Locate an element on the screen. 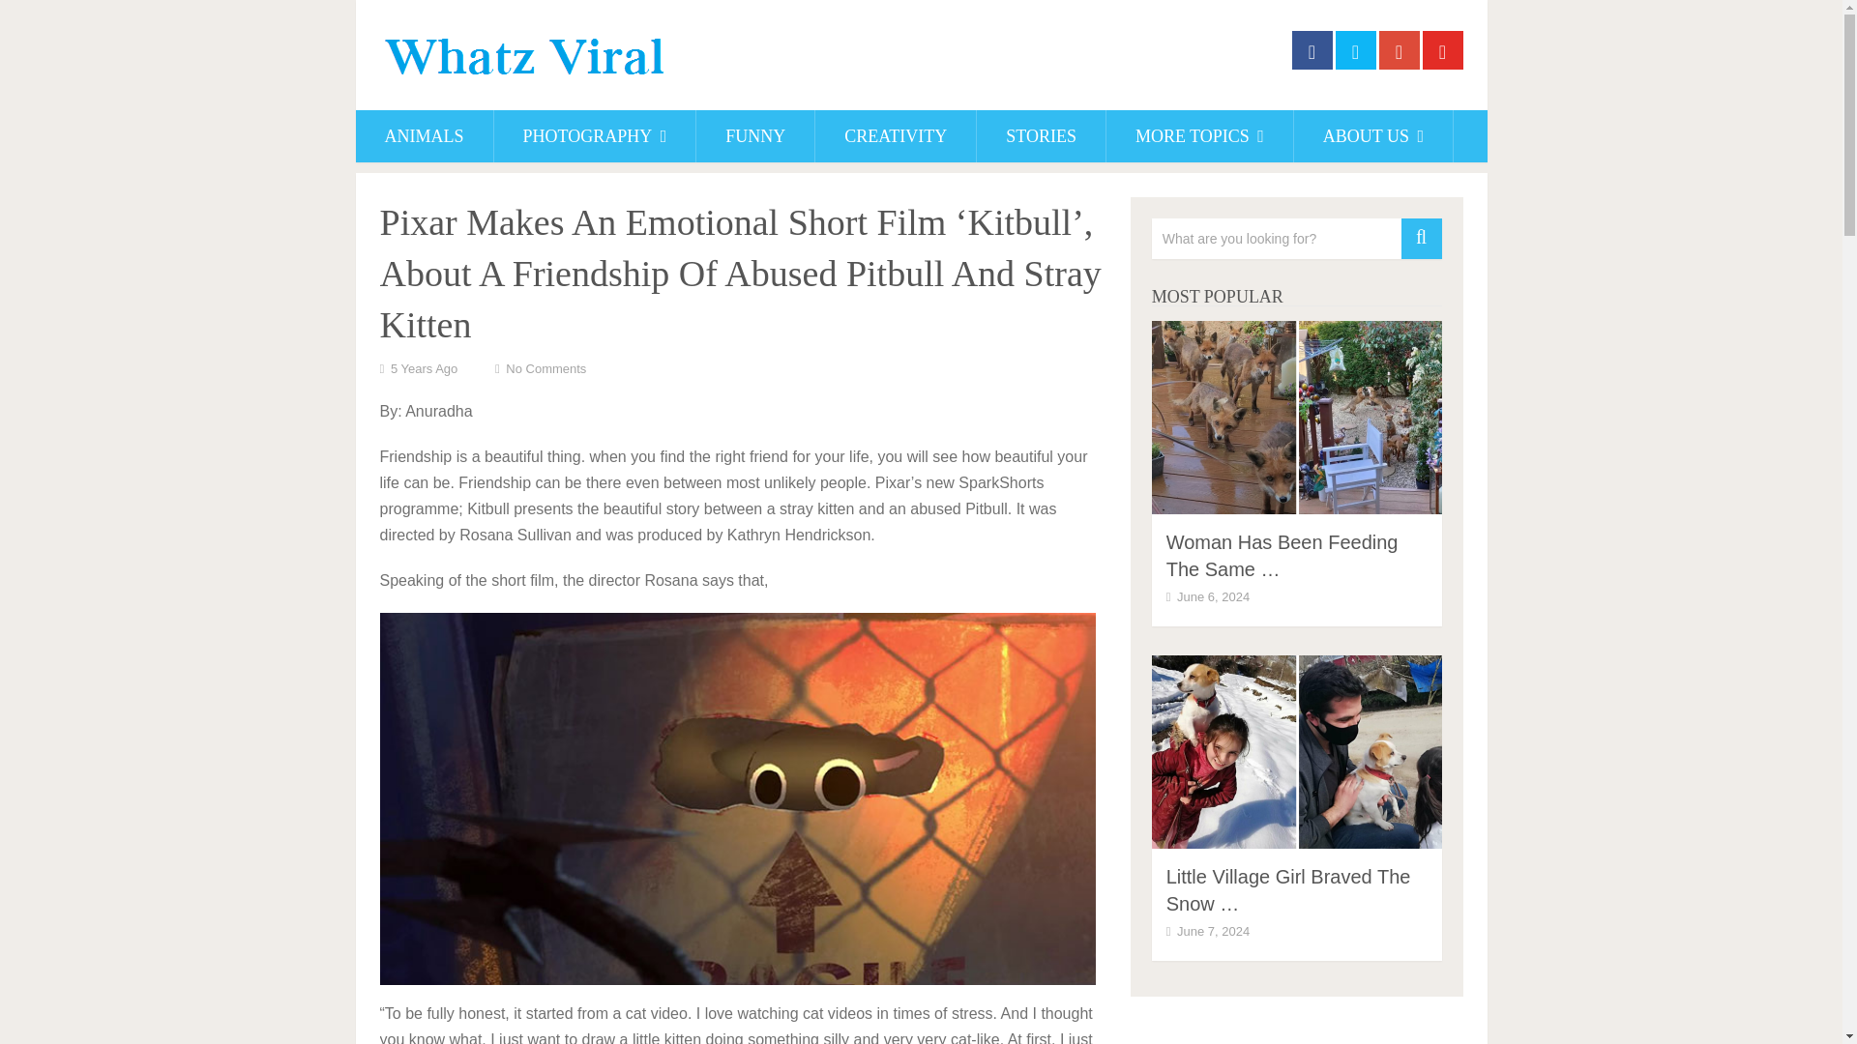 This screenshot has width=1857, height=1044. No Comments is located at coordinates (545, 367).